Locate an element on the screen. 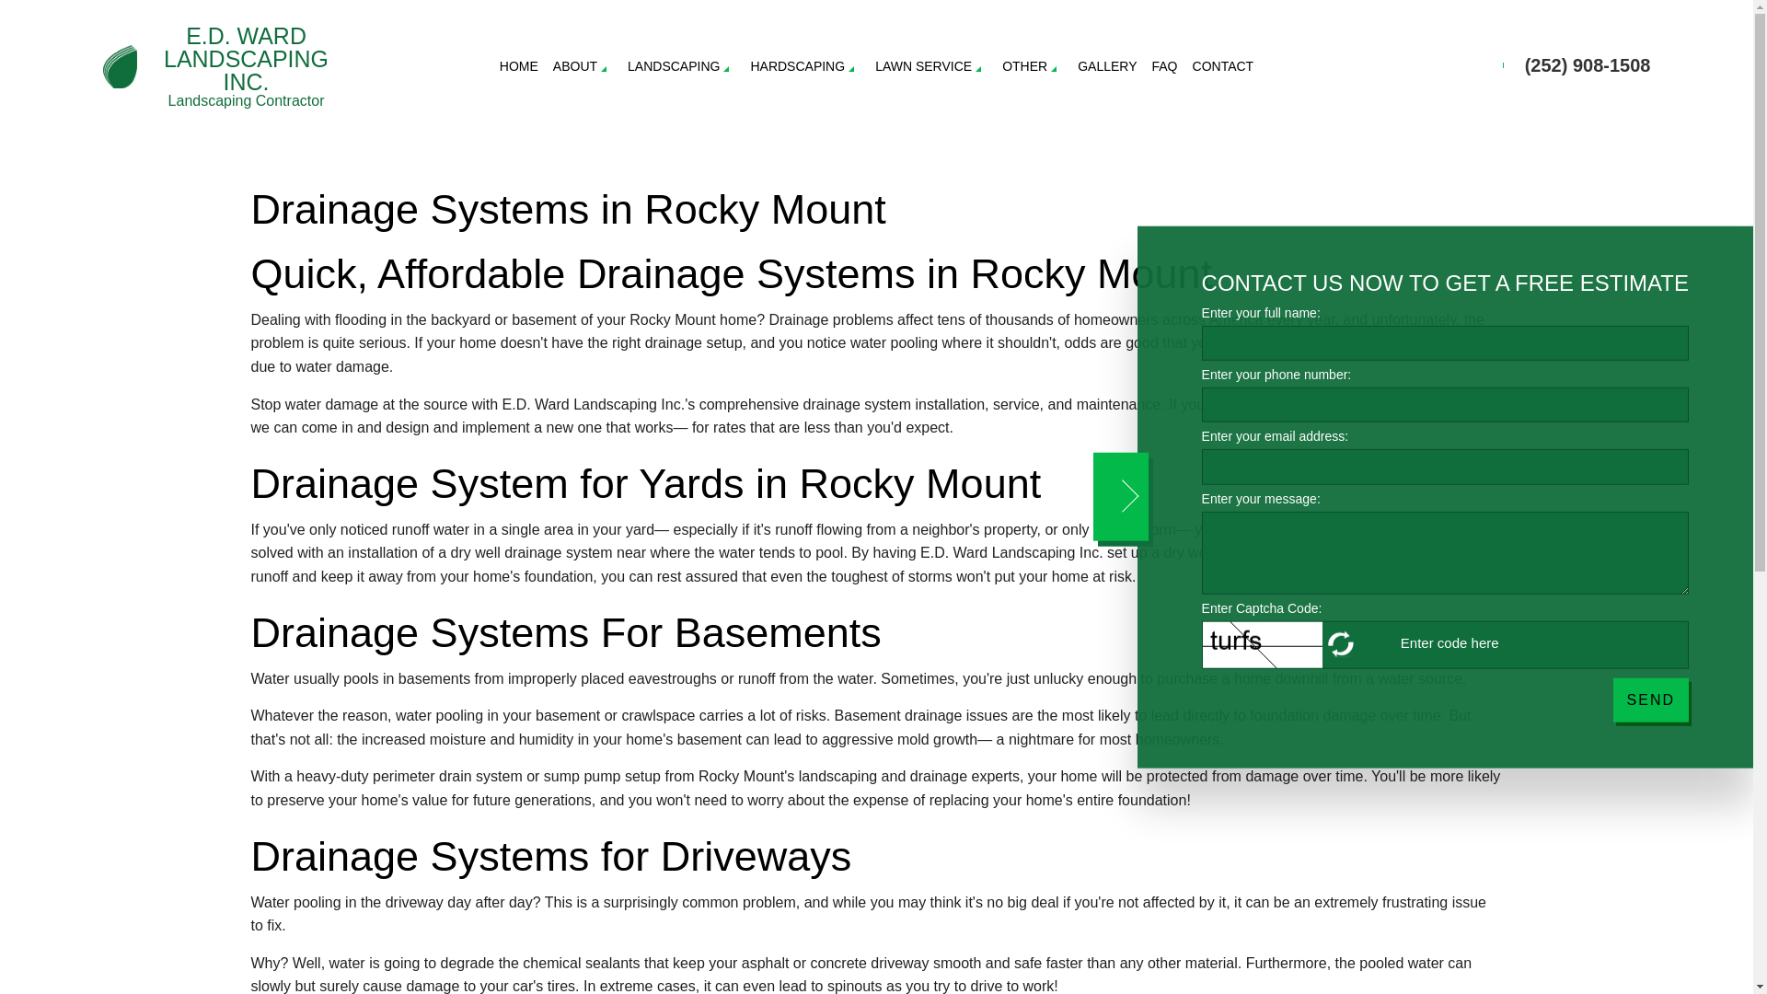  Phone Number is located at coordinates (1445, 405).